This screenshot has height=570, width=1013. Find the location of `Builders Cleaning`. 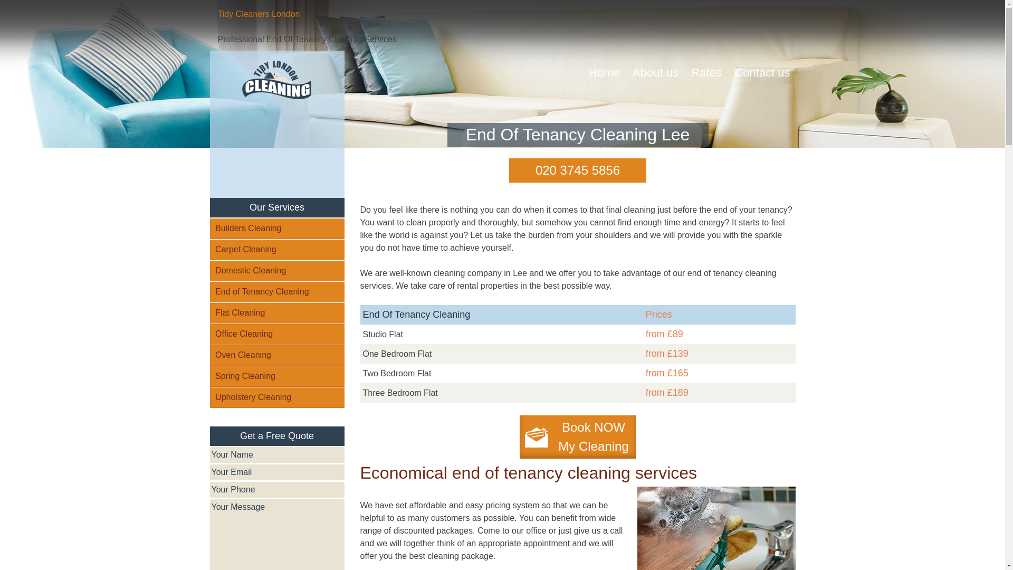

Builders Cleaning is located at coordinates (604, 73).